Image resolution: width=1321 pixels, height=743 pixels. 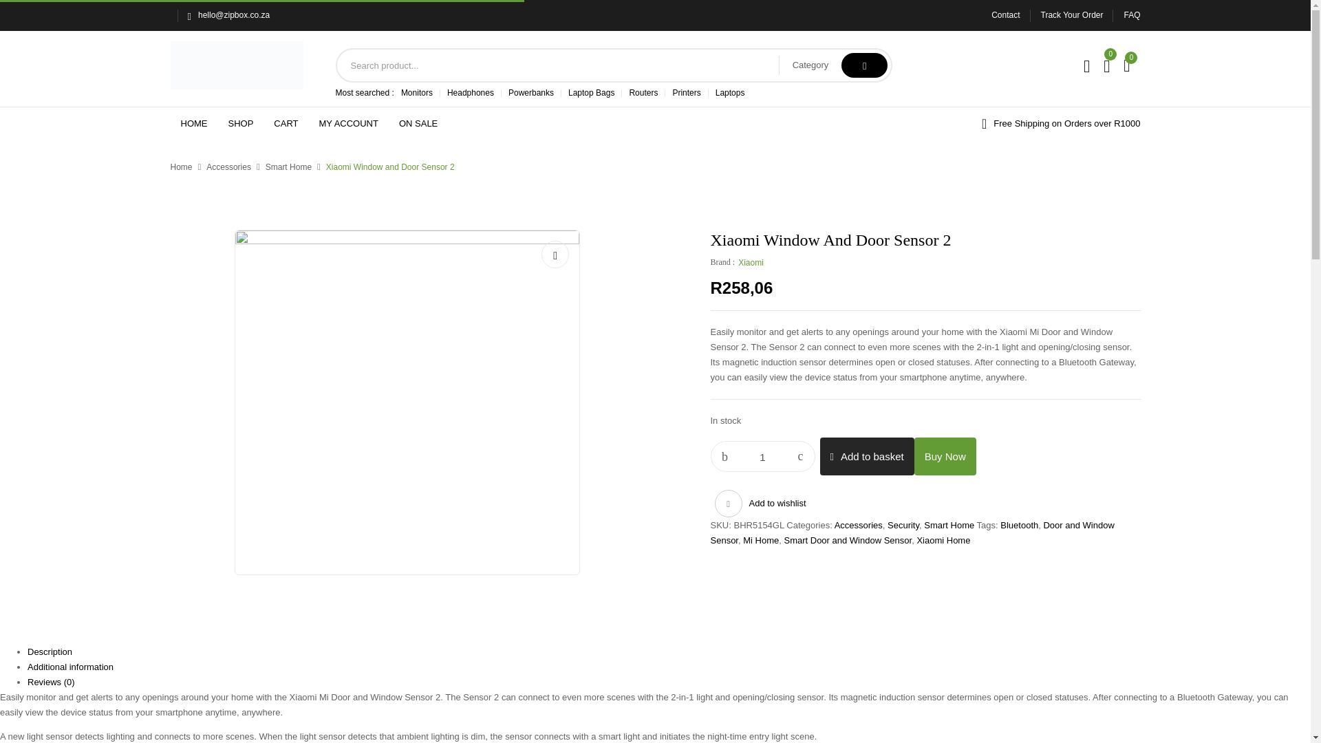 I want to click on Printers, so click(x=686, y=92).